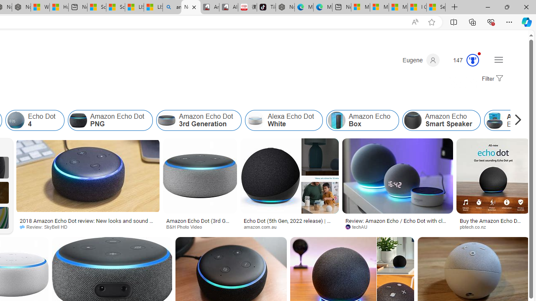 Image resolution: width=536 pixels, height=301 pixels. Describe the element at coordinates (363, 120) in the screenshot. I see `Amazon Echo Box` at that location.